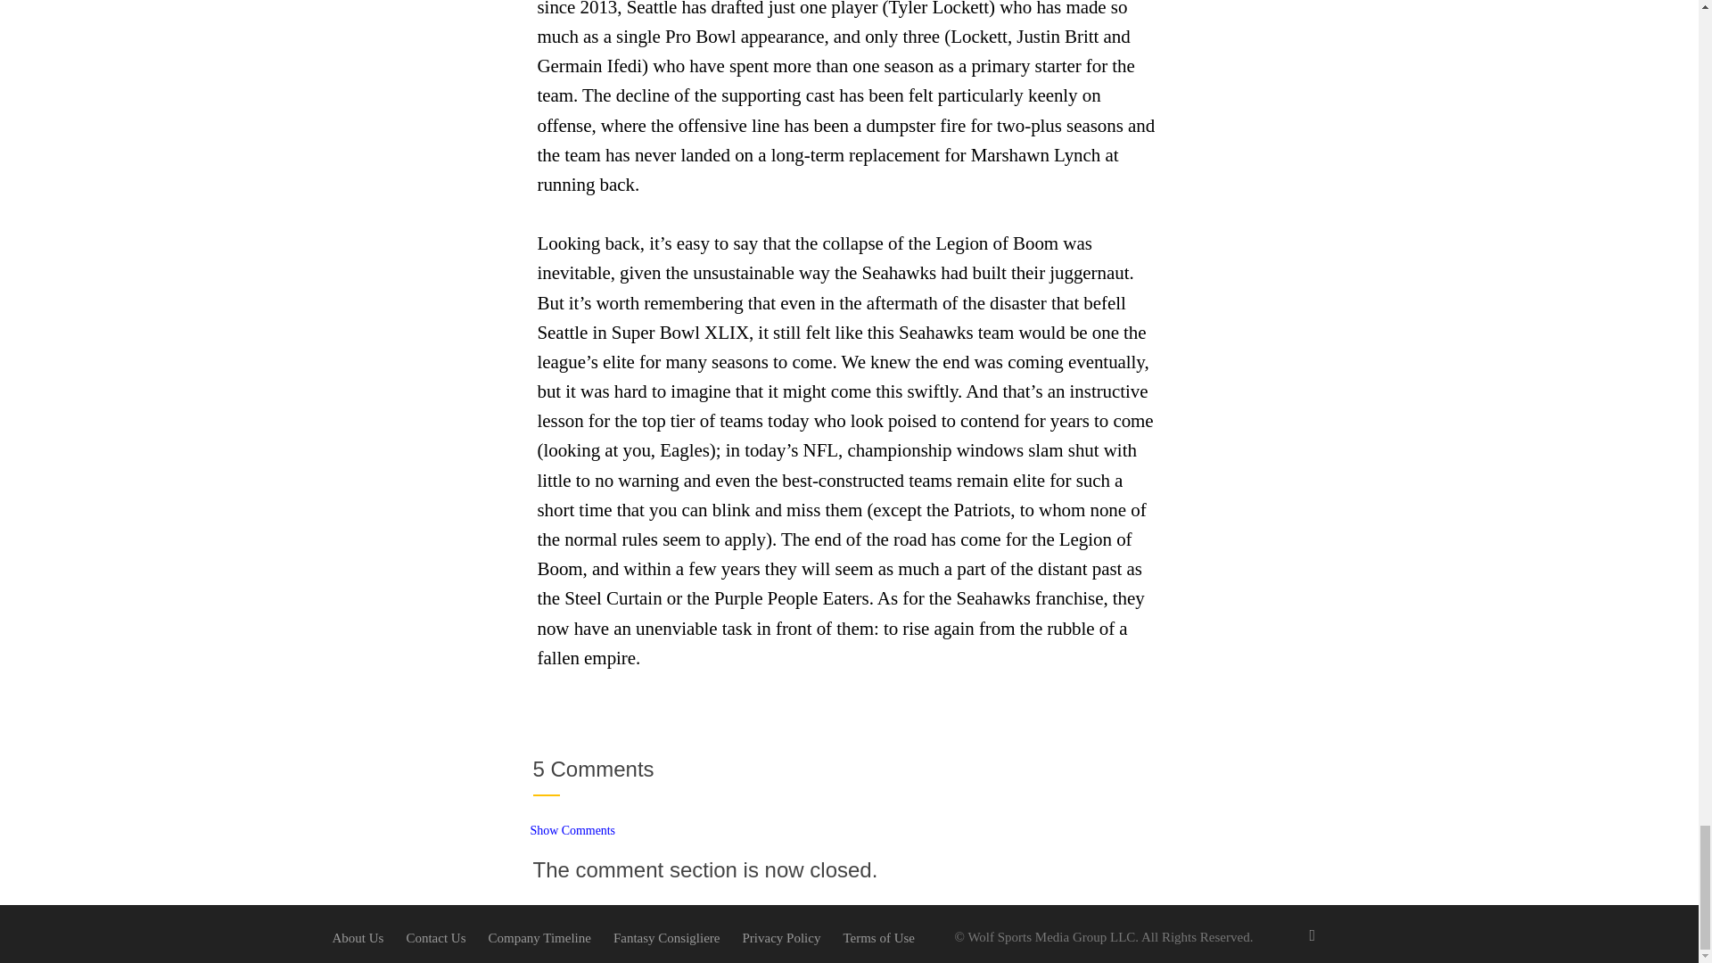  I want to click on Contact Us, so click(435, 938).